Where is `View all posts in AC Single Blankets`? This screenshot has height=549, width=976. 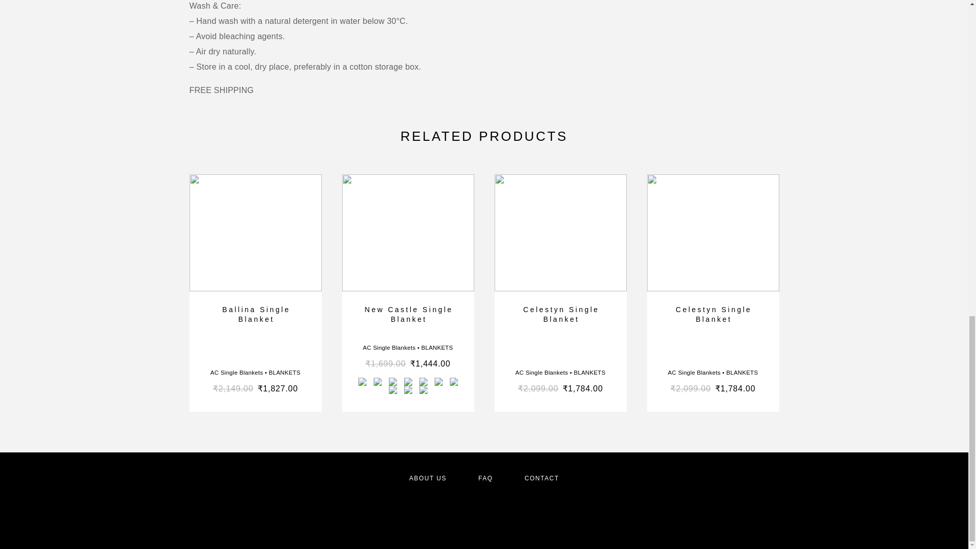 View all posts in AC Single Blankets is located at coordinates (237, 372).